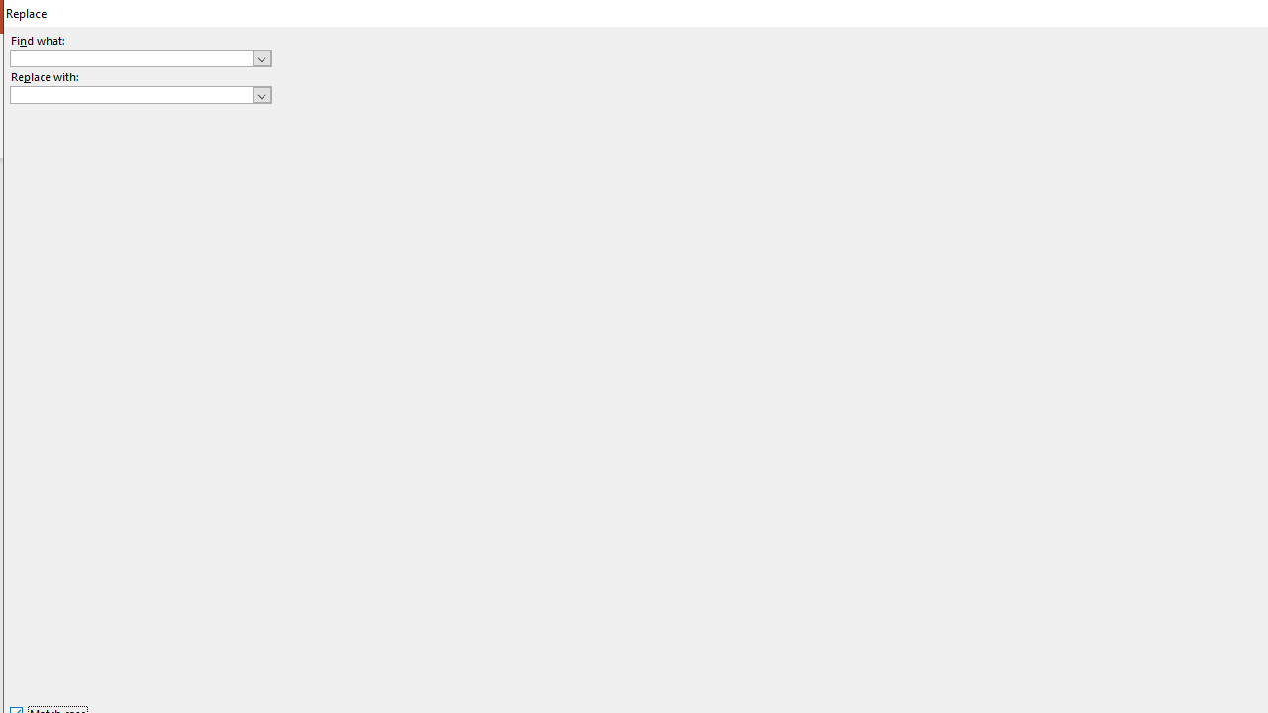  Describe the element at coordinates (141, 57) in the screenshot. I see `Find what` at that location.